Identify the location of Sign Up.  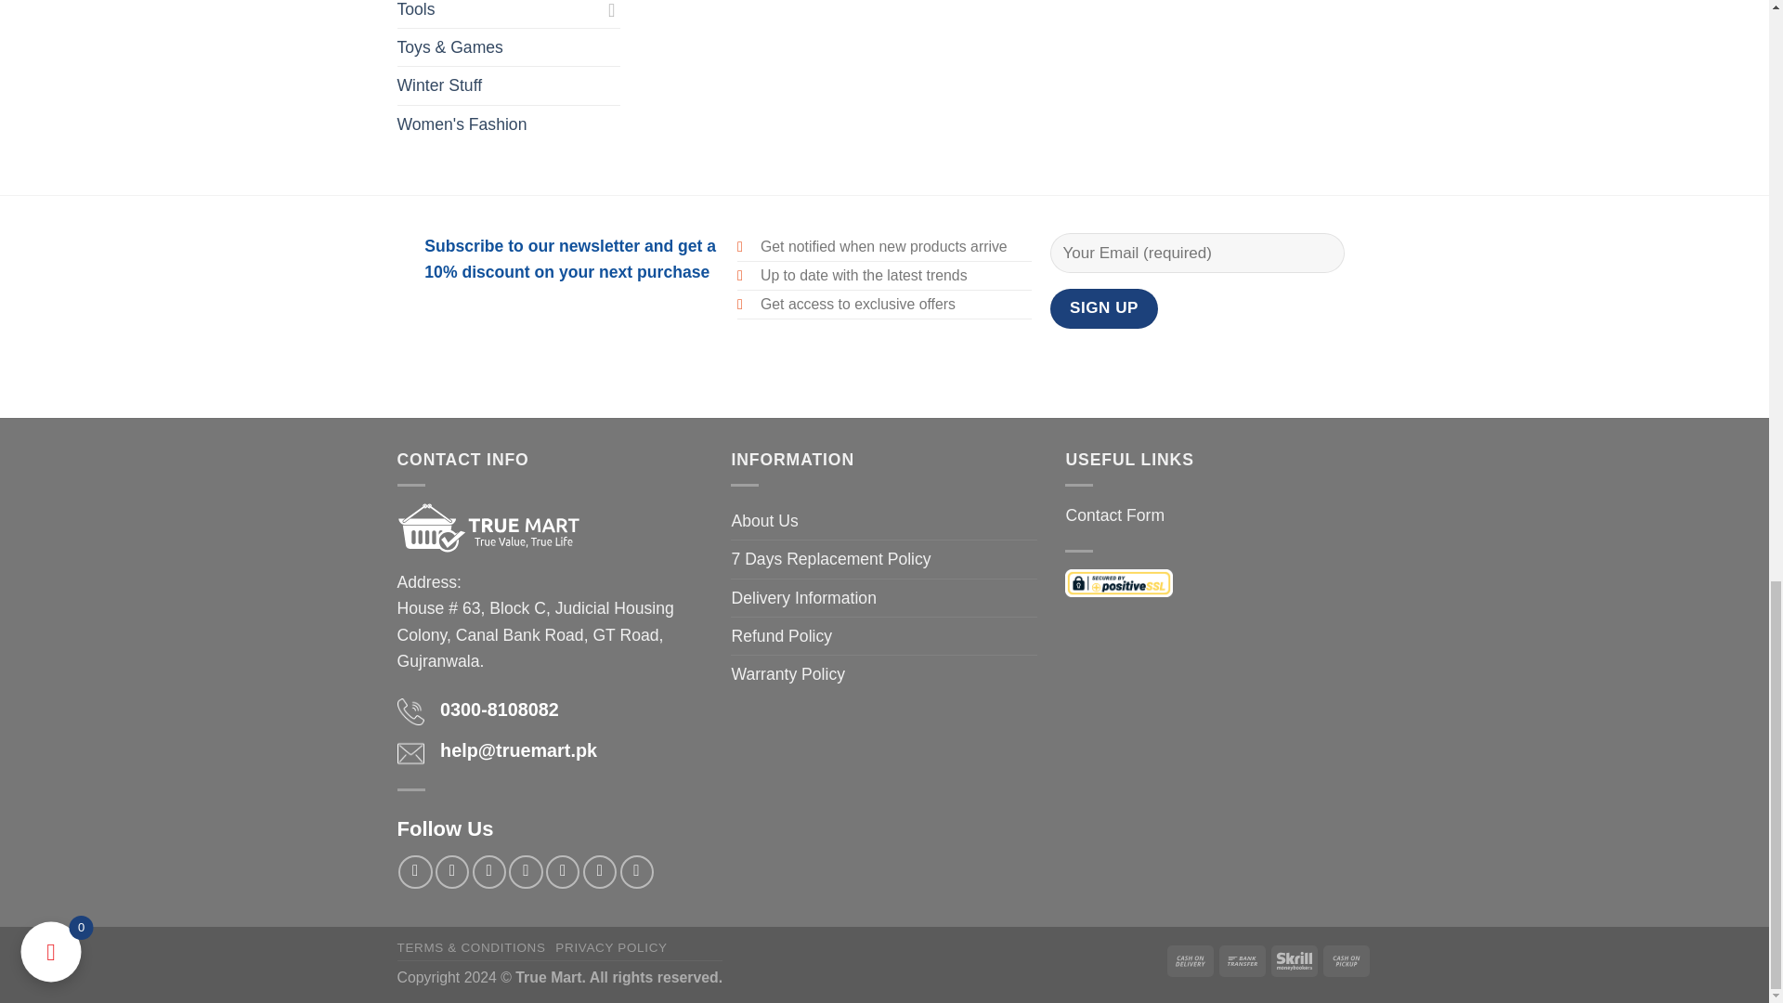
(1104, 308).